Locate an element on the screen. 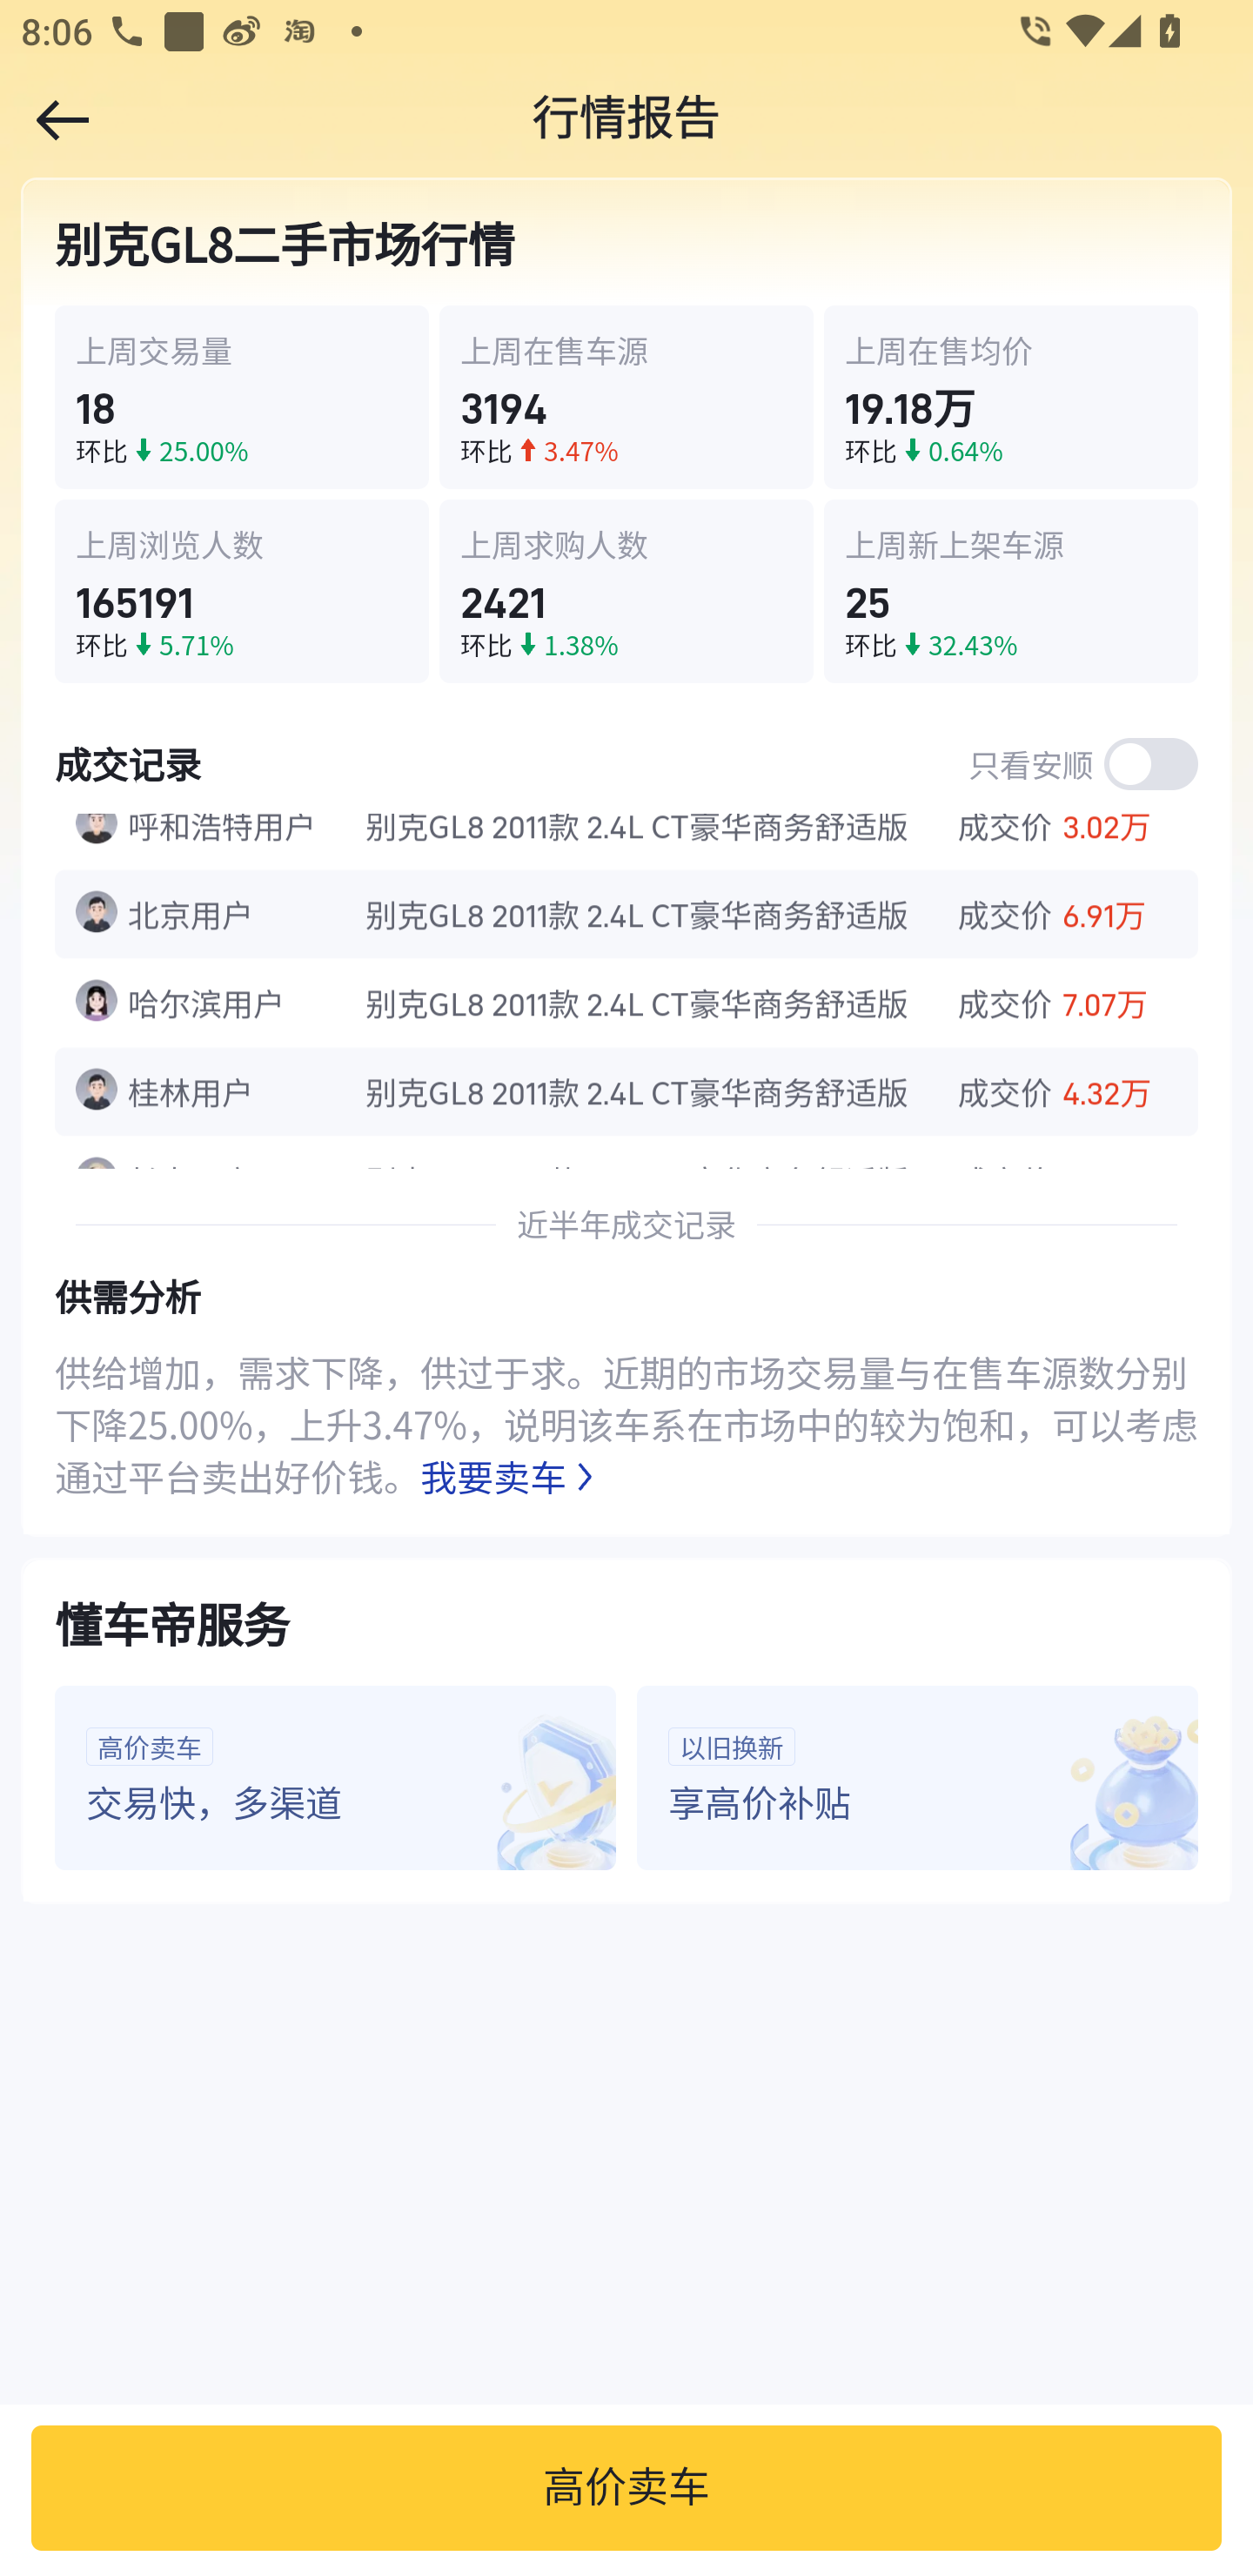 The image size is (1253, 2576). 高价卖车 交易快，多渠道 is located at coordinates (336, 1778).